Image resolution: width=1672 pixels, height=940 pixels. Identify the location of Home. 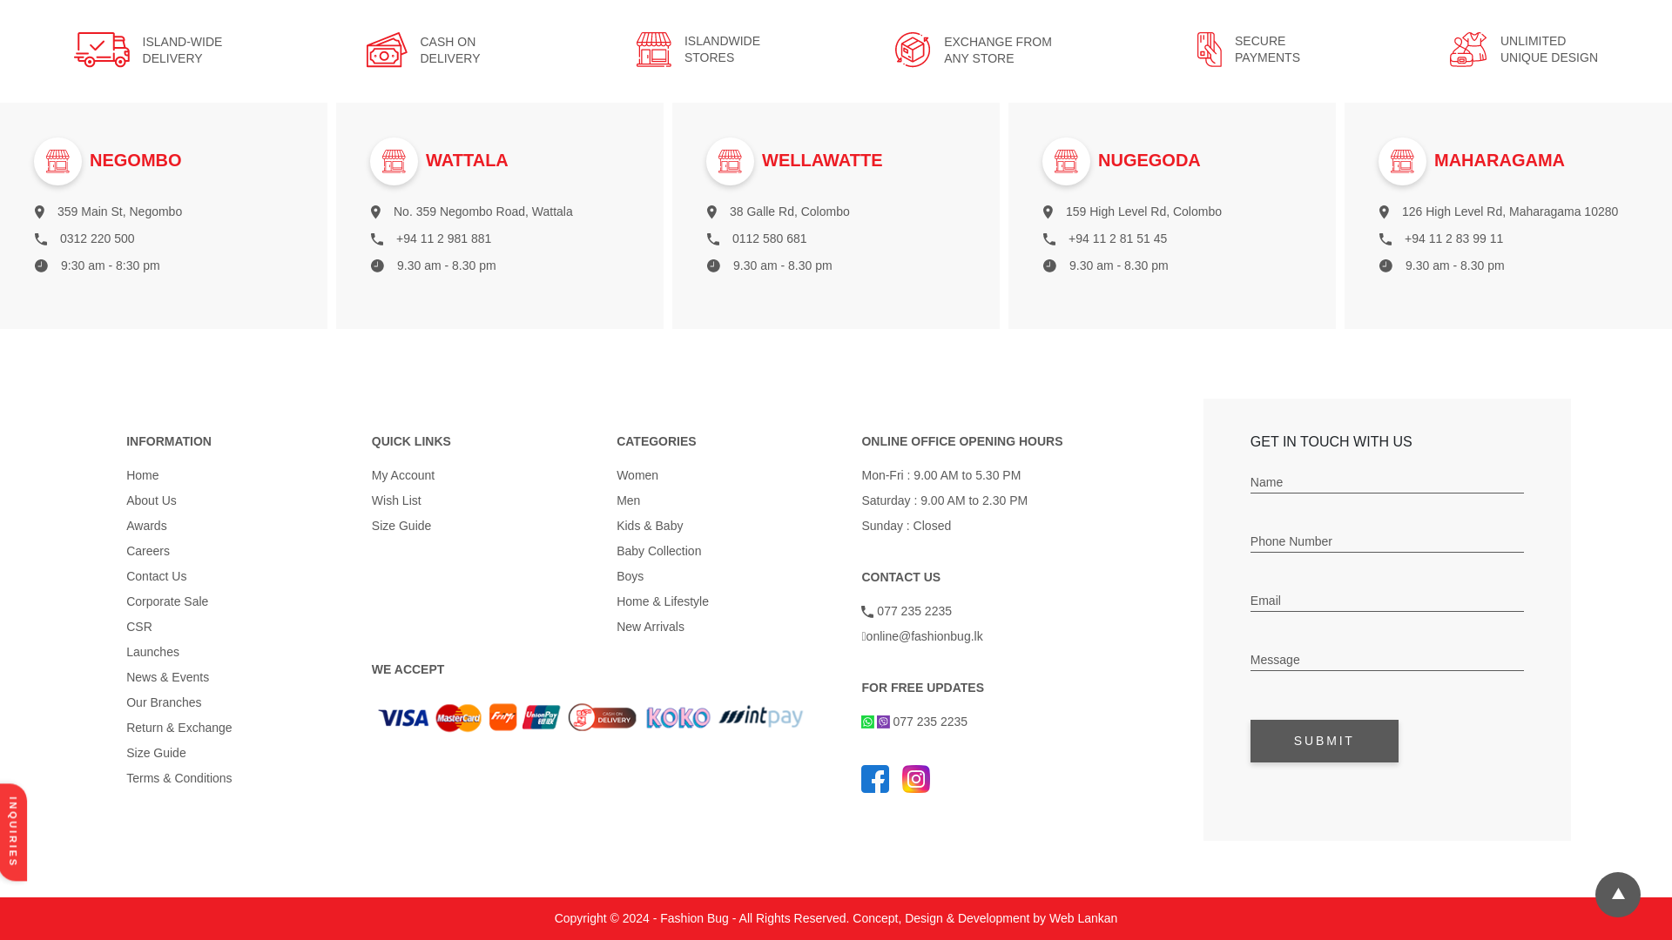
(236, 475).